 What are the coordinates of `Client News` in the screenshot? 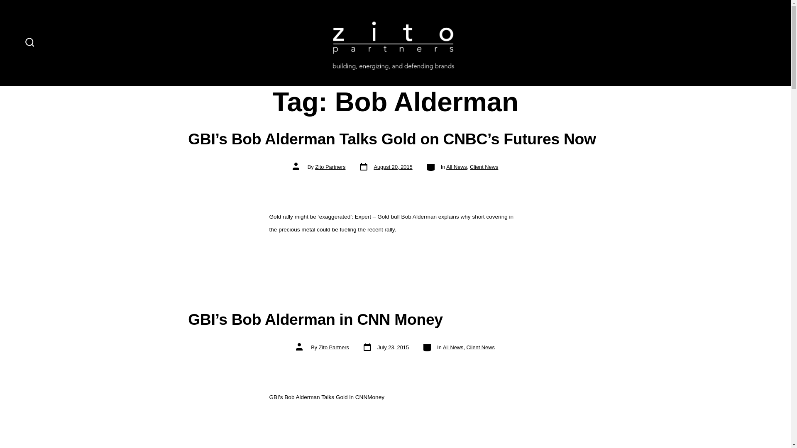 It's located at (385, 348).